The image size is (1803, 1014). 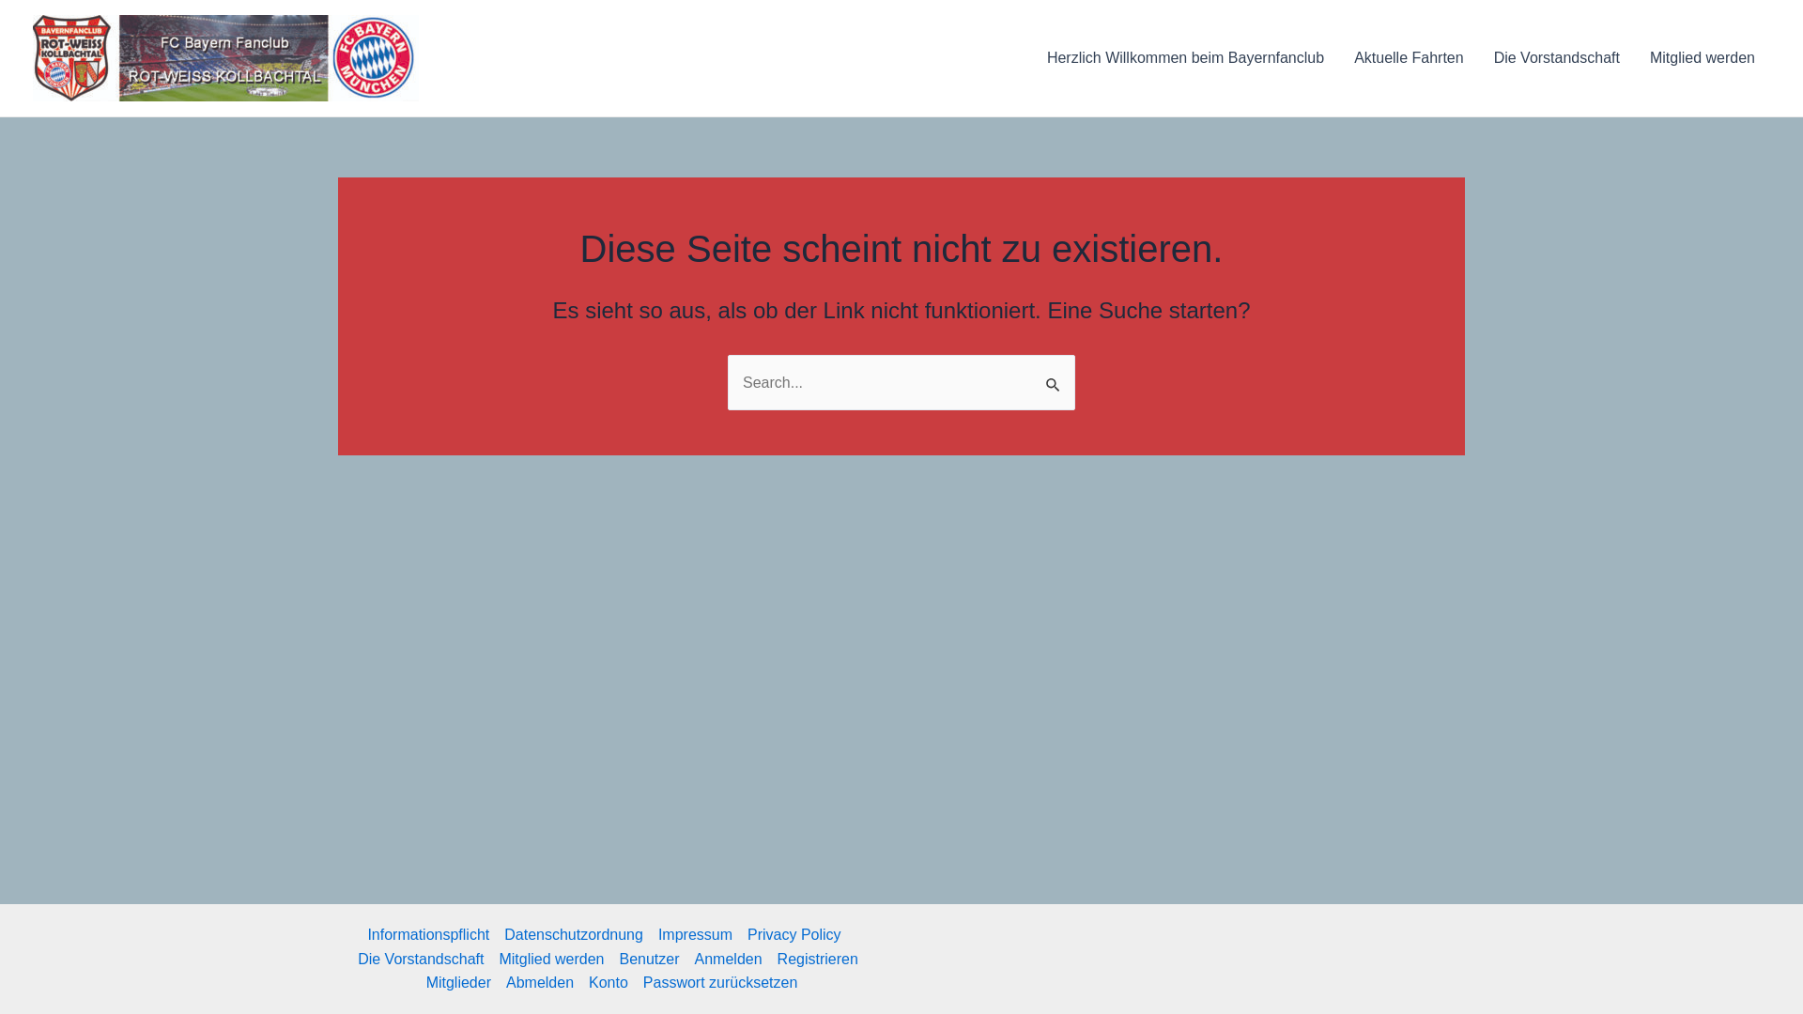 I want to click on Mitglieder, so click(x=458, y=983).